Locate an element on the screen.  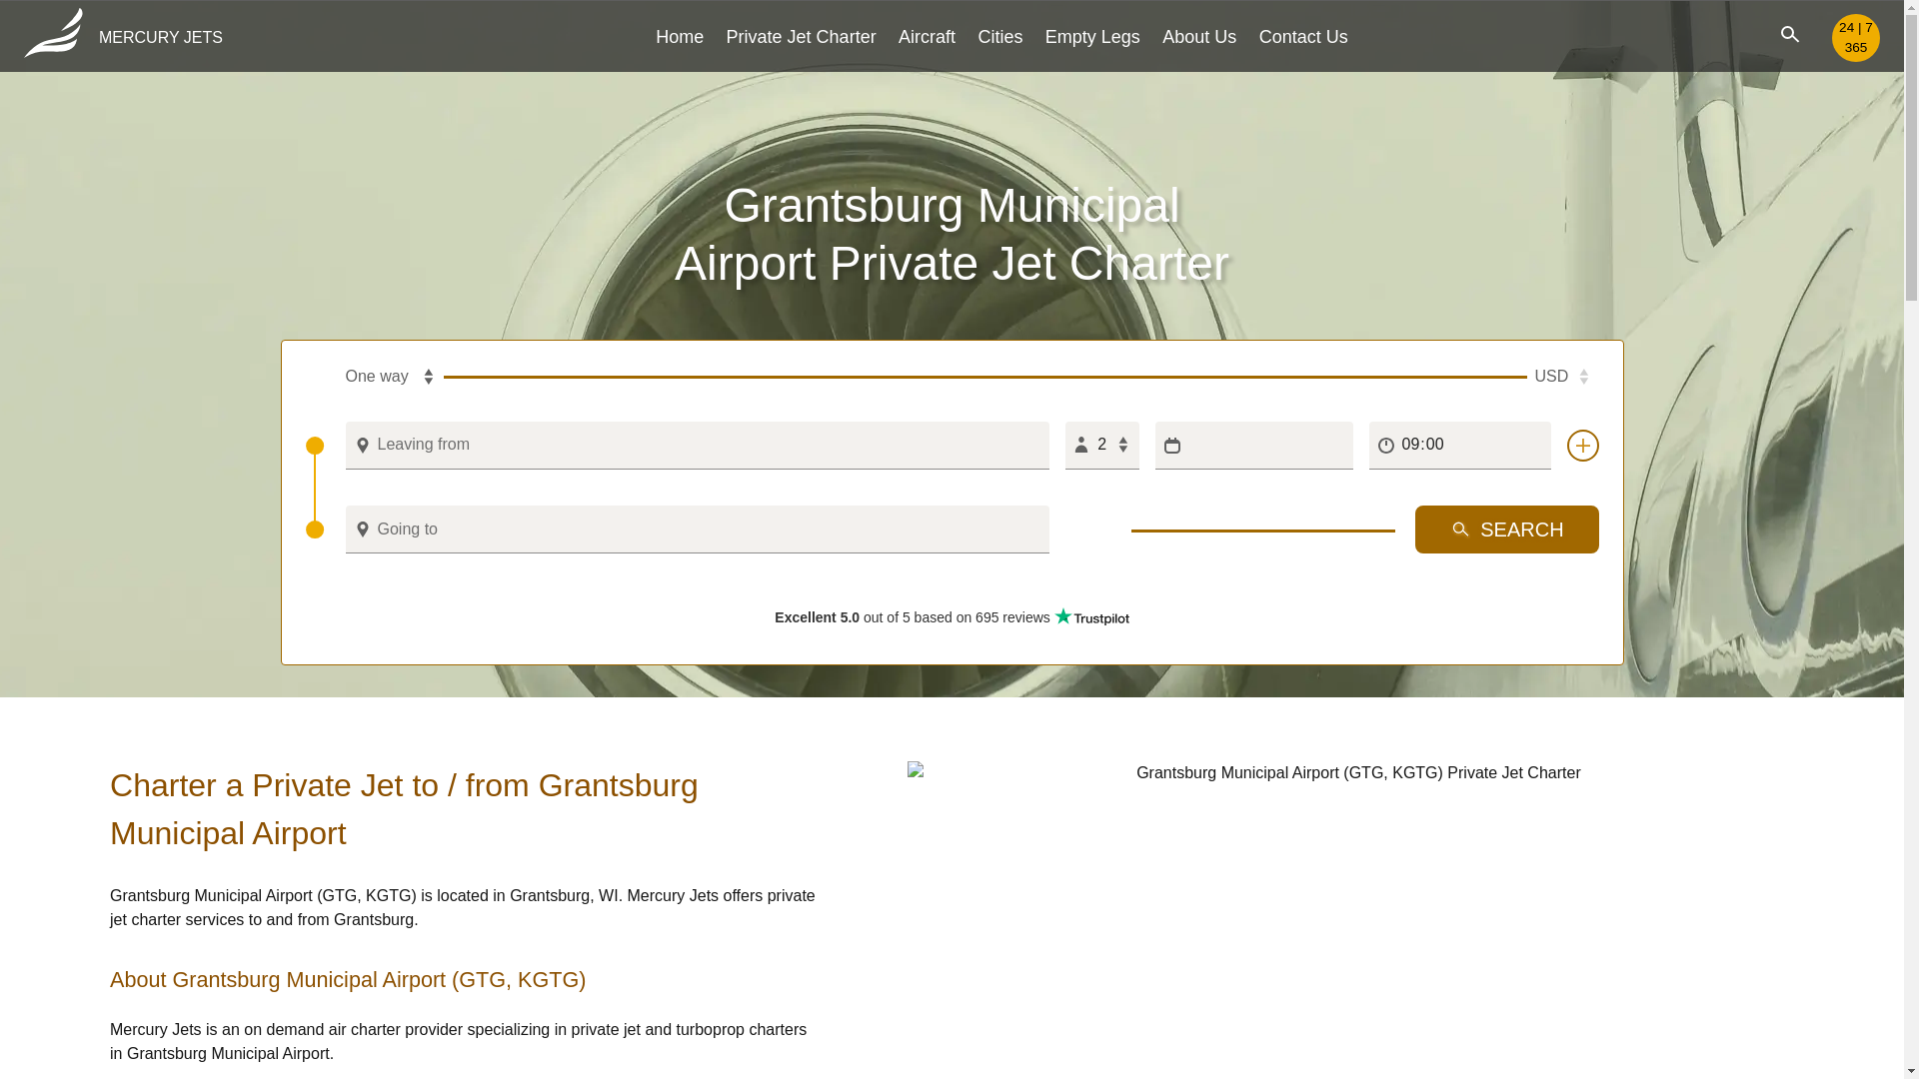
Excellent 5.0 out of 5 based on 695 reviews is located at coordinates (952, 617).